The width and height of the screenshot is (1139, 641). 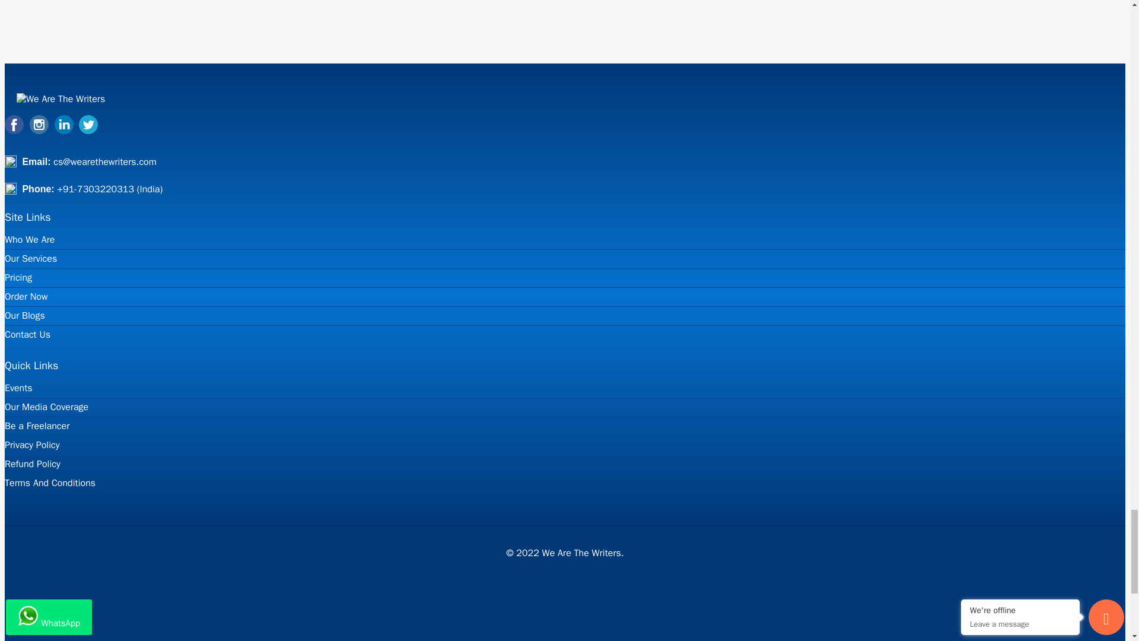 What do you see at coordinates (14, 131) in the screenshot?
I see `Facebook` at bounding box center [14, 131].